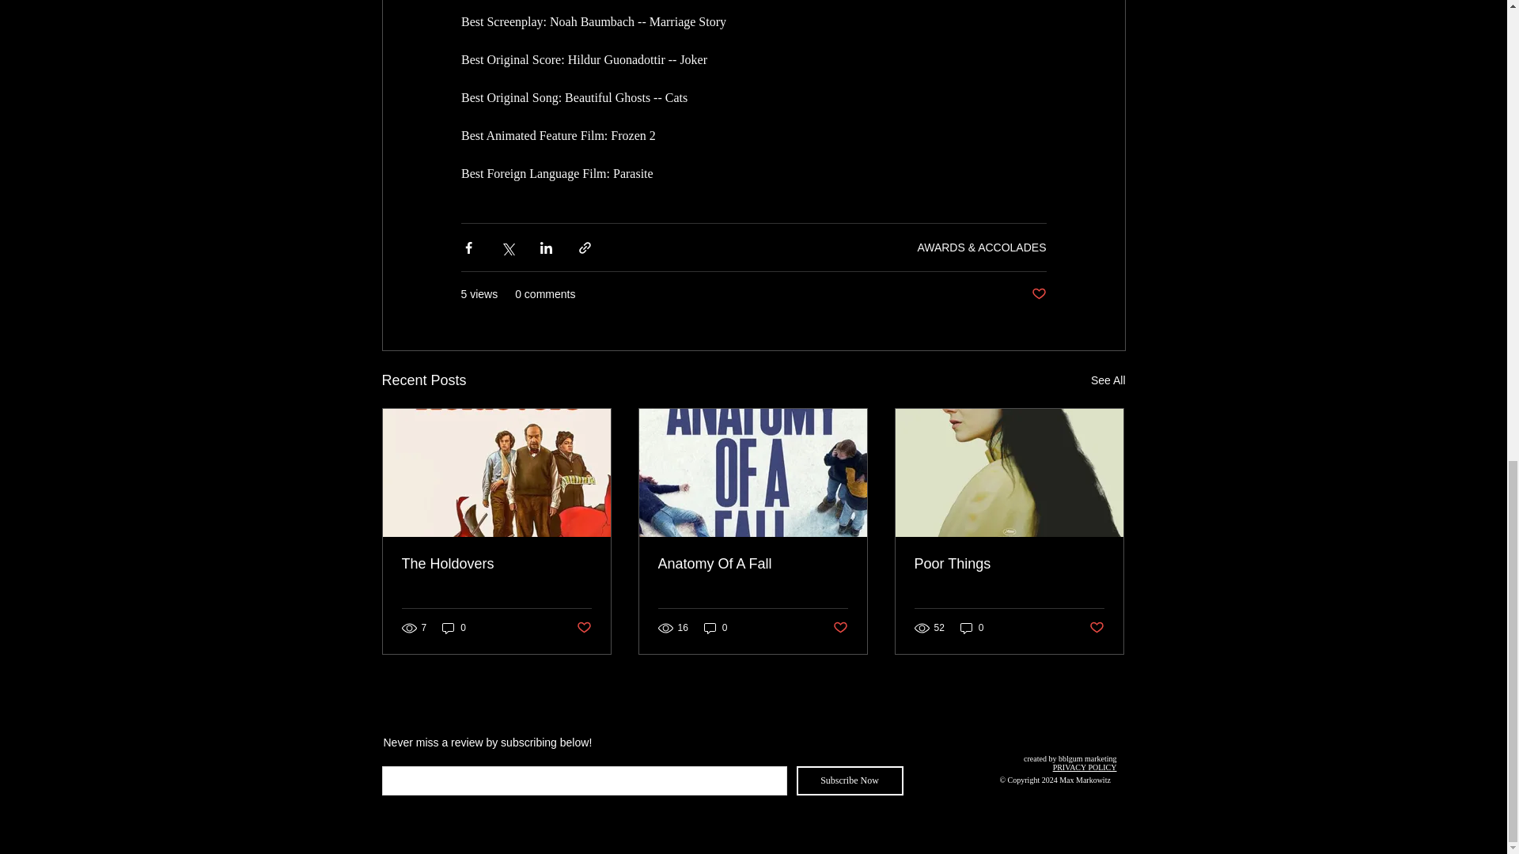 The image size is (1519, 854). What do you see at coordinates (715, 628) in the screenshot?
I see `0` at bounding box center [715, 628].